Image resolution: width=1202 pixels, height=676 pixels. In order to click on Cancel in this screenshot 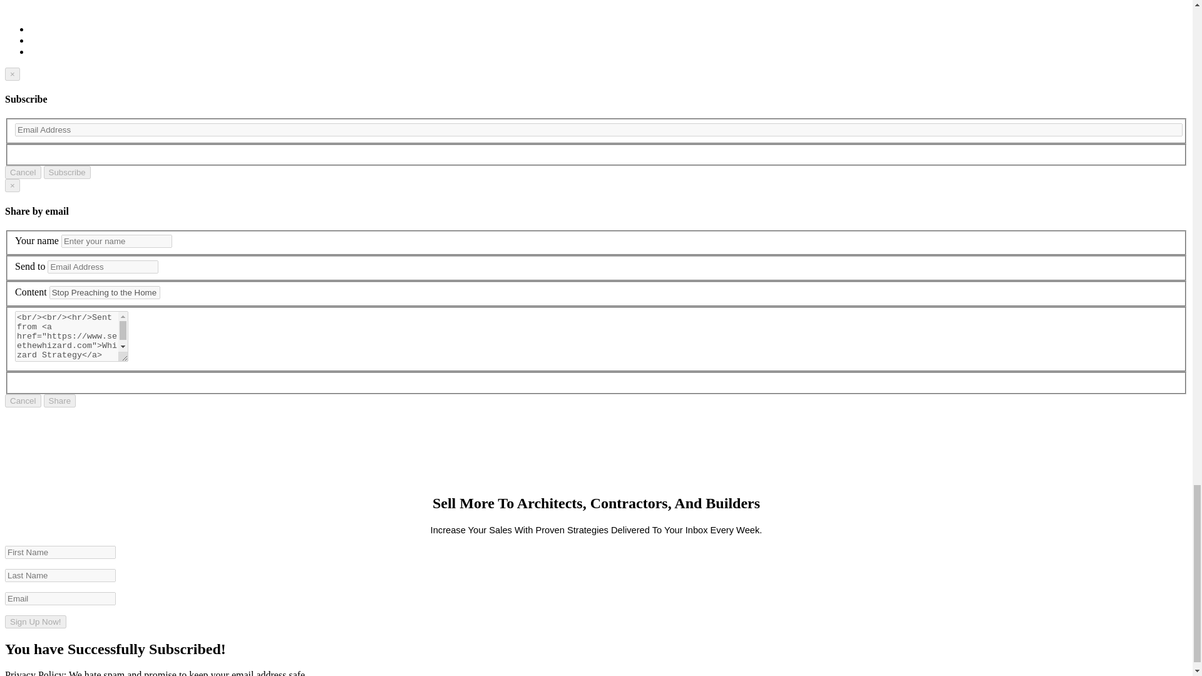, I will do `click(23, 172)`.